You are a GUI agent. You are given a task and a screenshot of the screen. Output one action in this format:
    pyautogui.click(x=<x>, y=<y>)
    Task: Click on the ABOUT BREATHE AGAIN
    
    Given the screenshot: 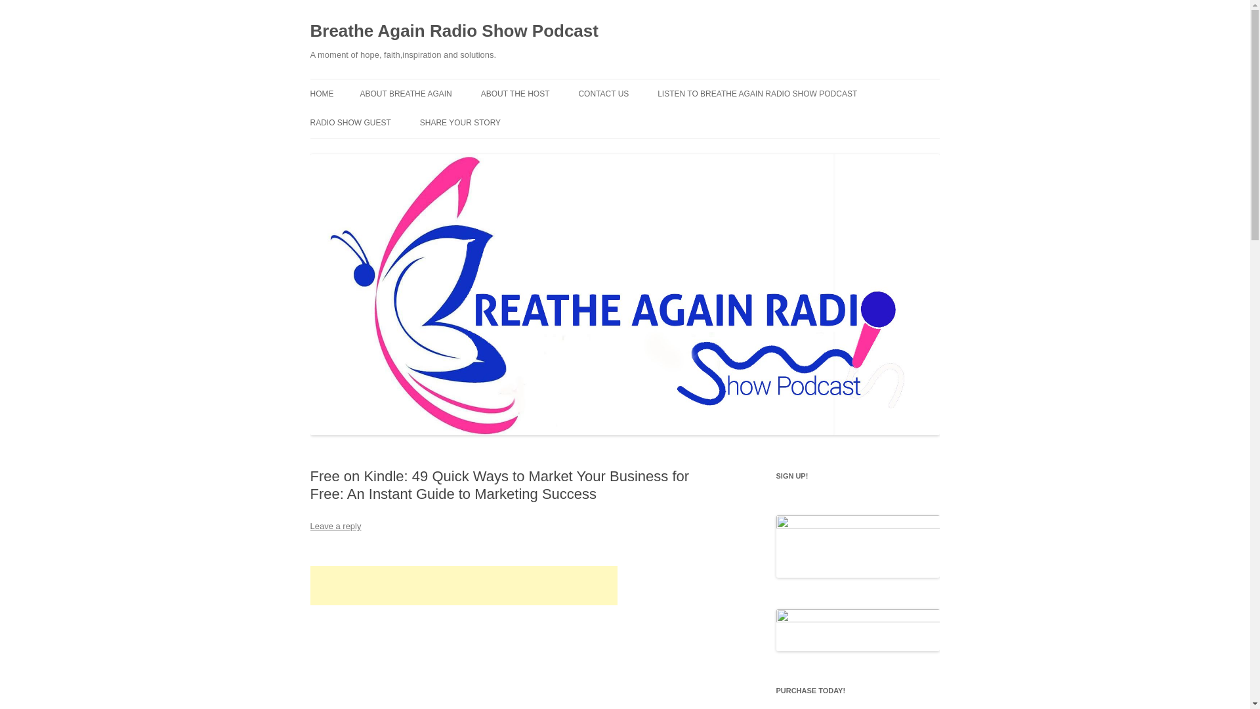 What is the action you would take?
    pyautogui.click(x=405, y=93)
    